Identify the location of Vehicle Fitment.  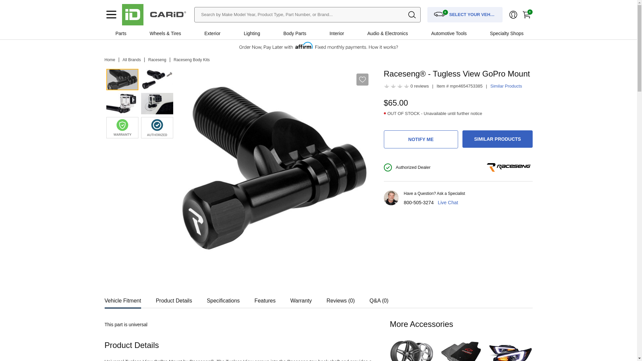
(122, 299).